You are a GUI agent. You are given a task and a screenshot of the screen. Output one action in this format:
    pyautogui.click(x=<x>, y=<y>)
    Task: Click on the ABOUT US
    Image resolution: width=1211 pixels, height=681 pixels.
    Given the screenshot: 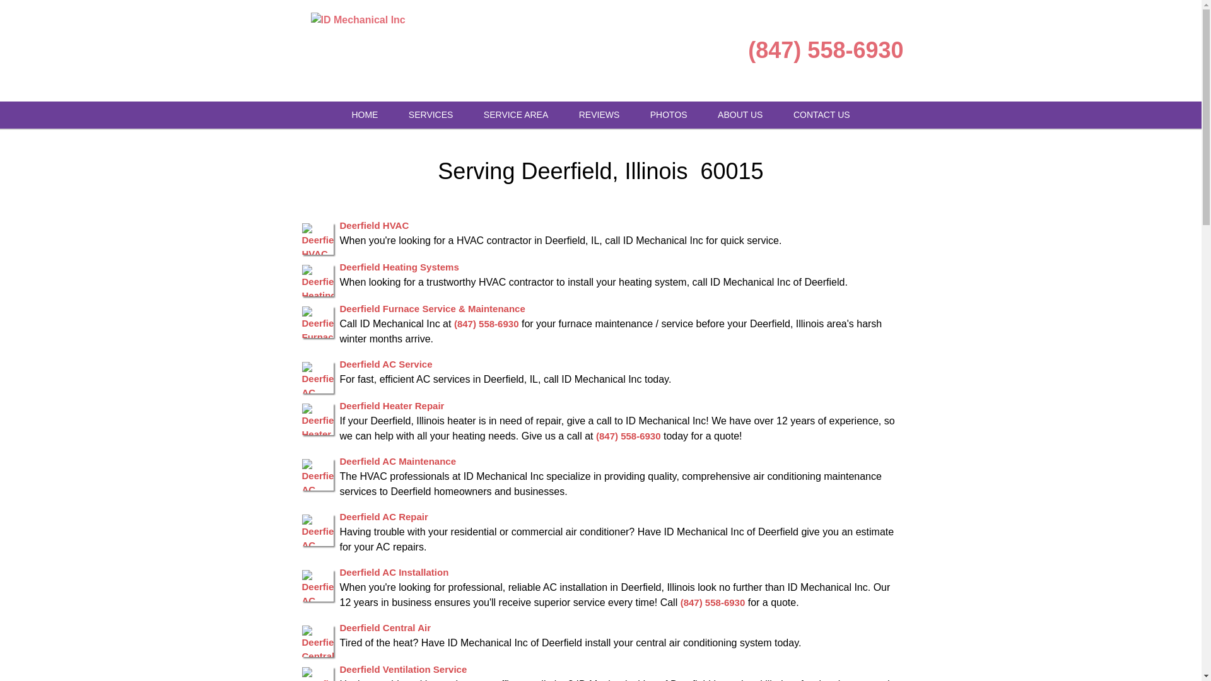 What is the action you would take?
    pyautogui.click(x=739, y=115)
    